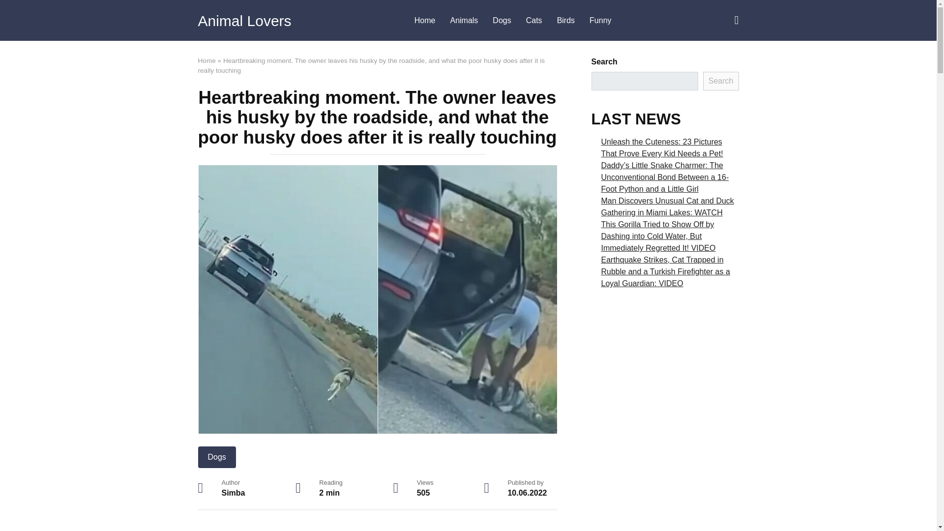 This screenshot has width=944, height=531. What do you see at coordinates (244, 21) in the screenshot?
I see `Animal Lovers` at bounding box center [244, 21].